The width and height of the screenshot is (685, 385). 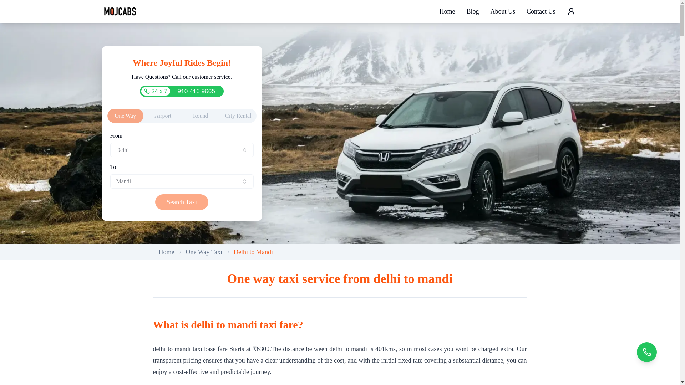 What do you see at coordinates (163, 115) in the screenshot?
I see `Airport` at bounding box center [163, 115].